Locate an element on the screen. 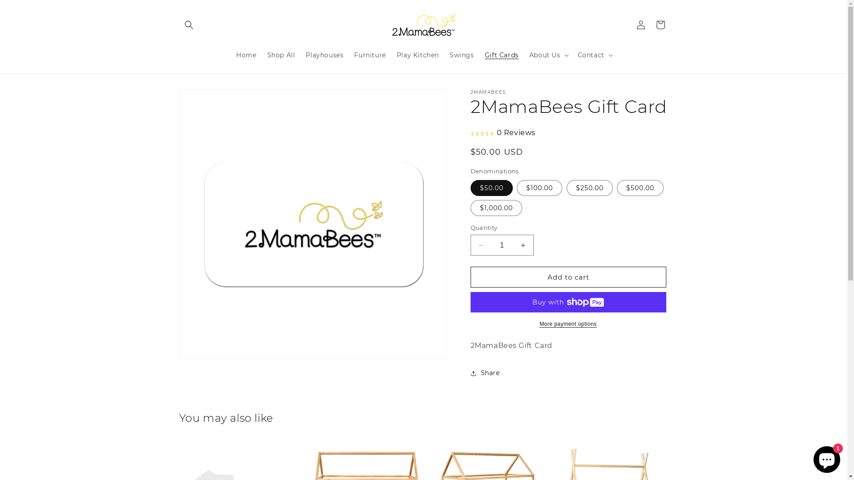 Image resolution: width=854 pixels, height=480 pixels. Gift Cards is located at coordinates (502, 55).